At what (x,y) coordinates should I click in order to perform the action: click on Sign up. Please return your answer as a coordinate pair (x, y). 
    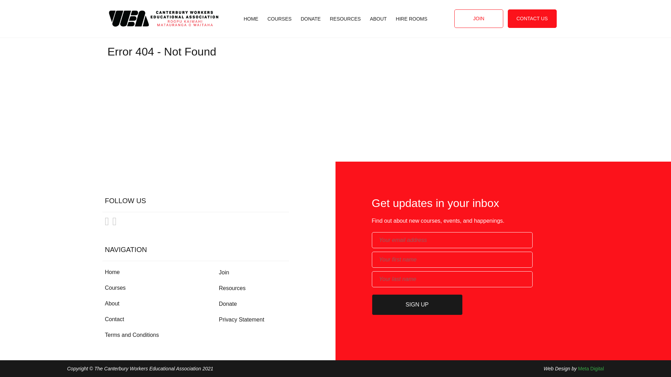
    Looking at the image, I should click on (417, 304).